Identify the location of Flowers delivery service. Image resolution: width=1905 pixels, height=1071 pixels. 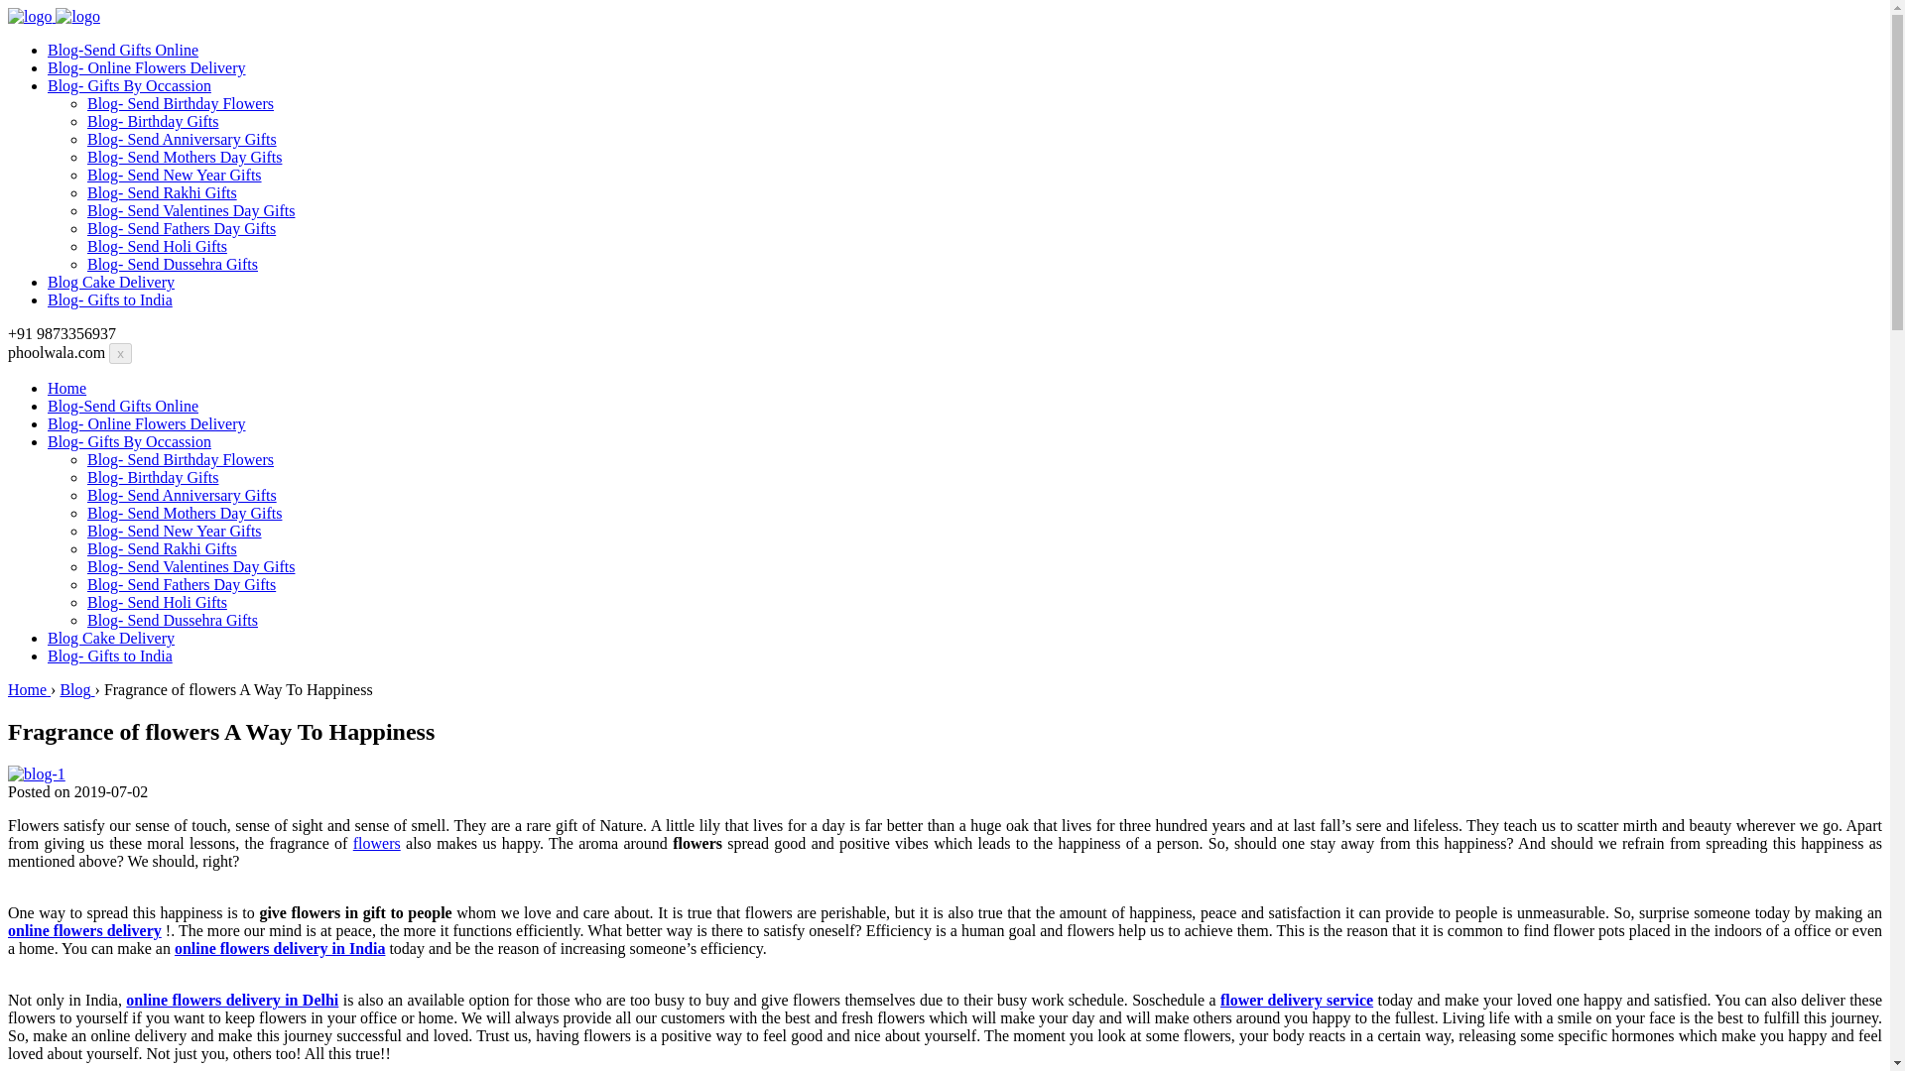
(1297, 1000).